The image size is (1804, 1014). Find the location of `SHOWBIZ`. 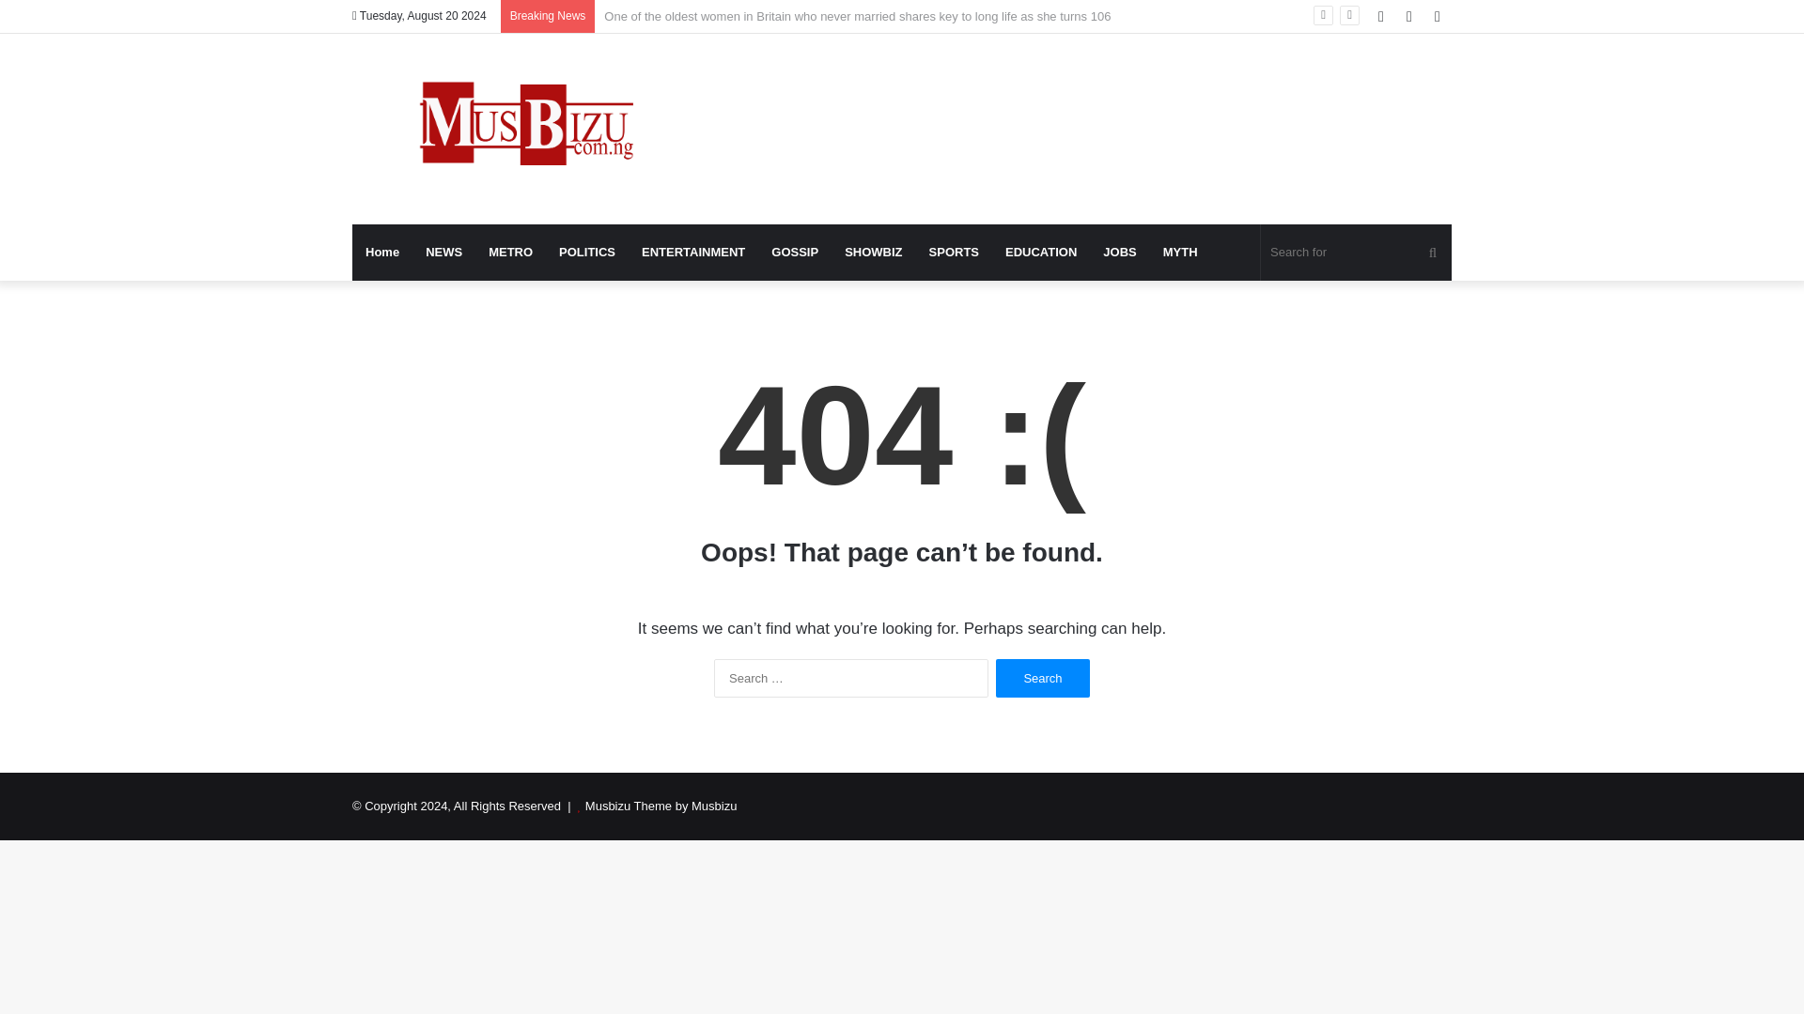

SHOWBIZ is located at coordinates (873, 252).